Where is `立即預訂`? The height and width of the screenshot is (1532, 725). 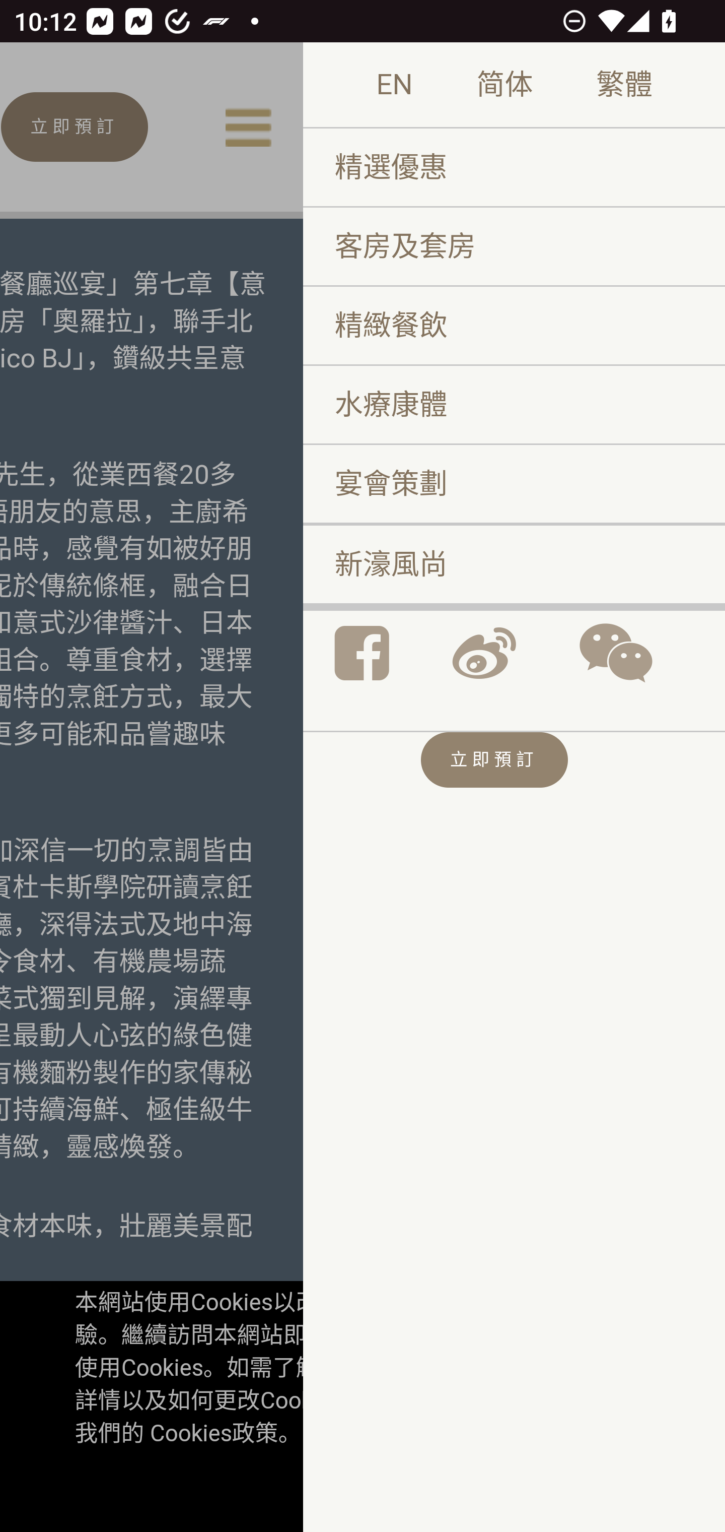
立即預訂 is located at coordinates (494, 761).